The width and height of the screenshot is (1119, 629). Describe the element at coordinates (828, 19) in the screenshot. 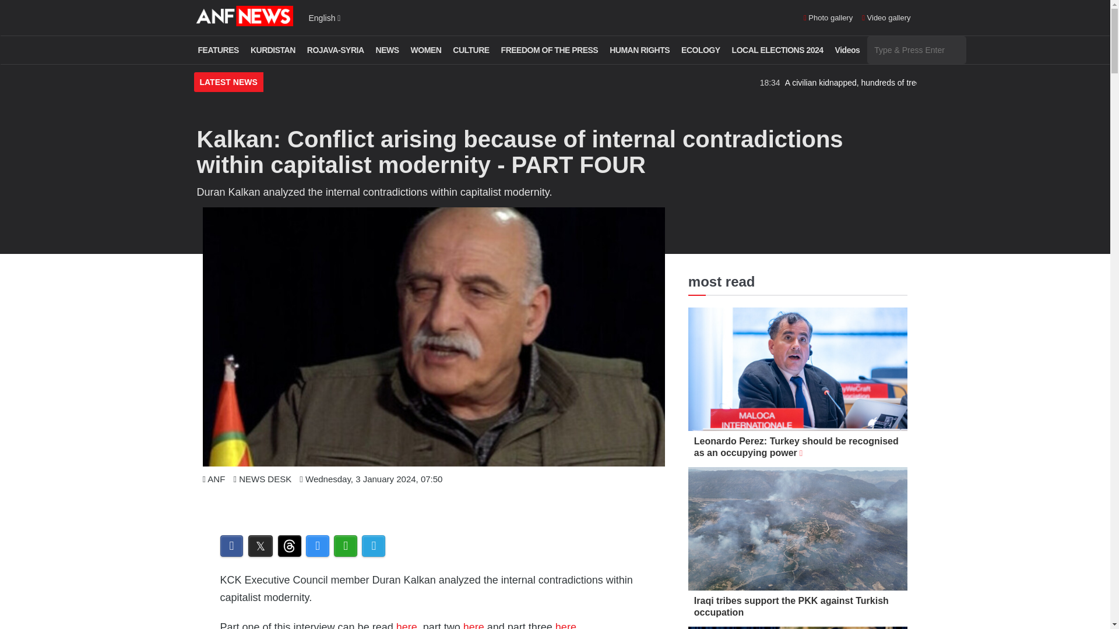

I see `Photo gallery` at that location.